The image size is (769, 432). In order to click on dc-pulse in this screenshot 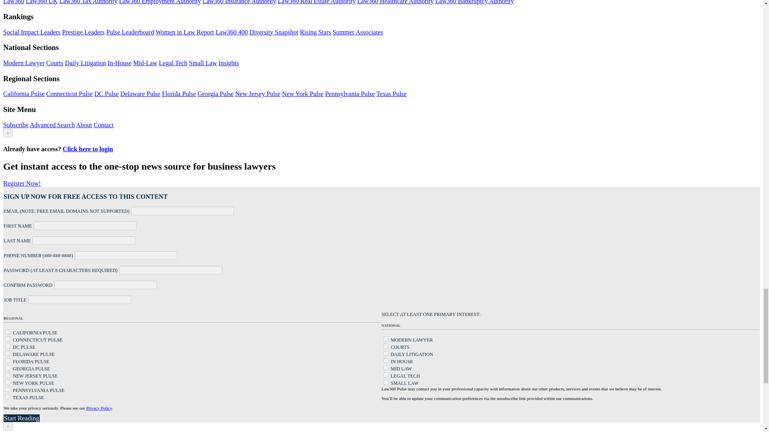, I will do `click(8, 346)`.